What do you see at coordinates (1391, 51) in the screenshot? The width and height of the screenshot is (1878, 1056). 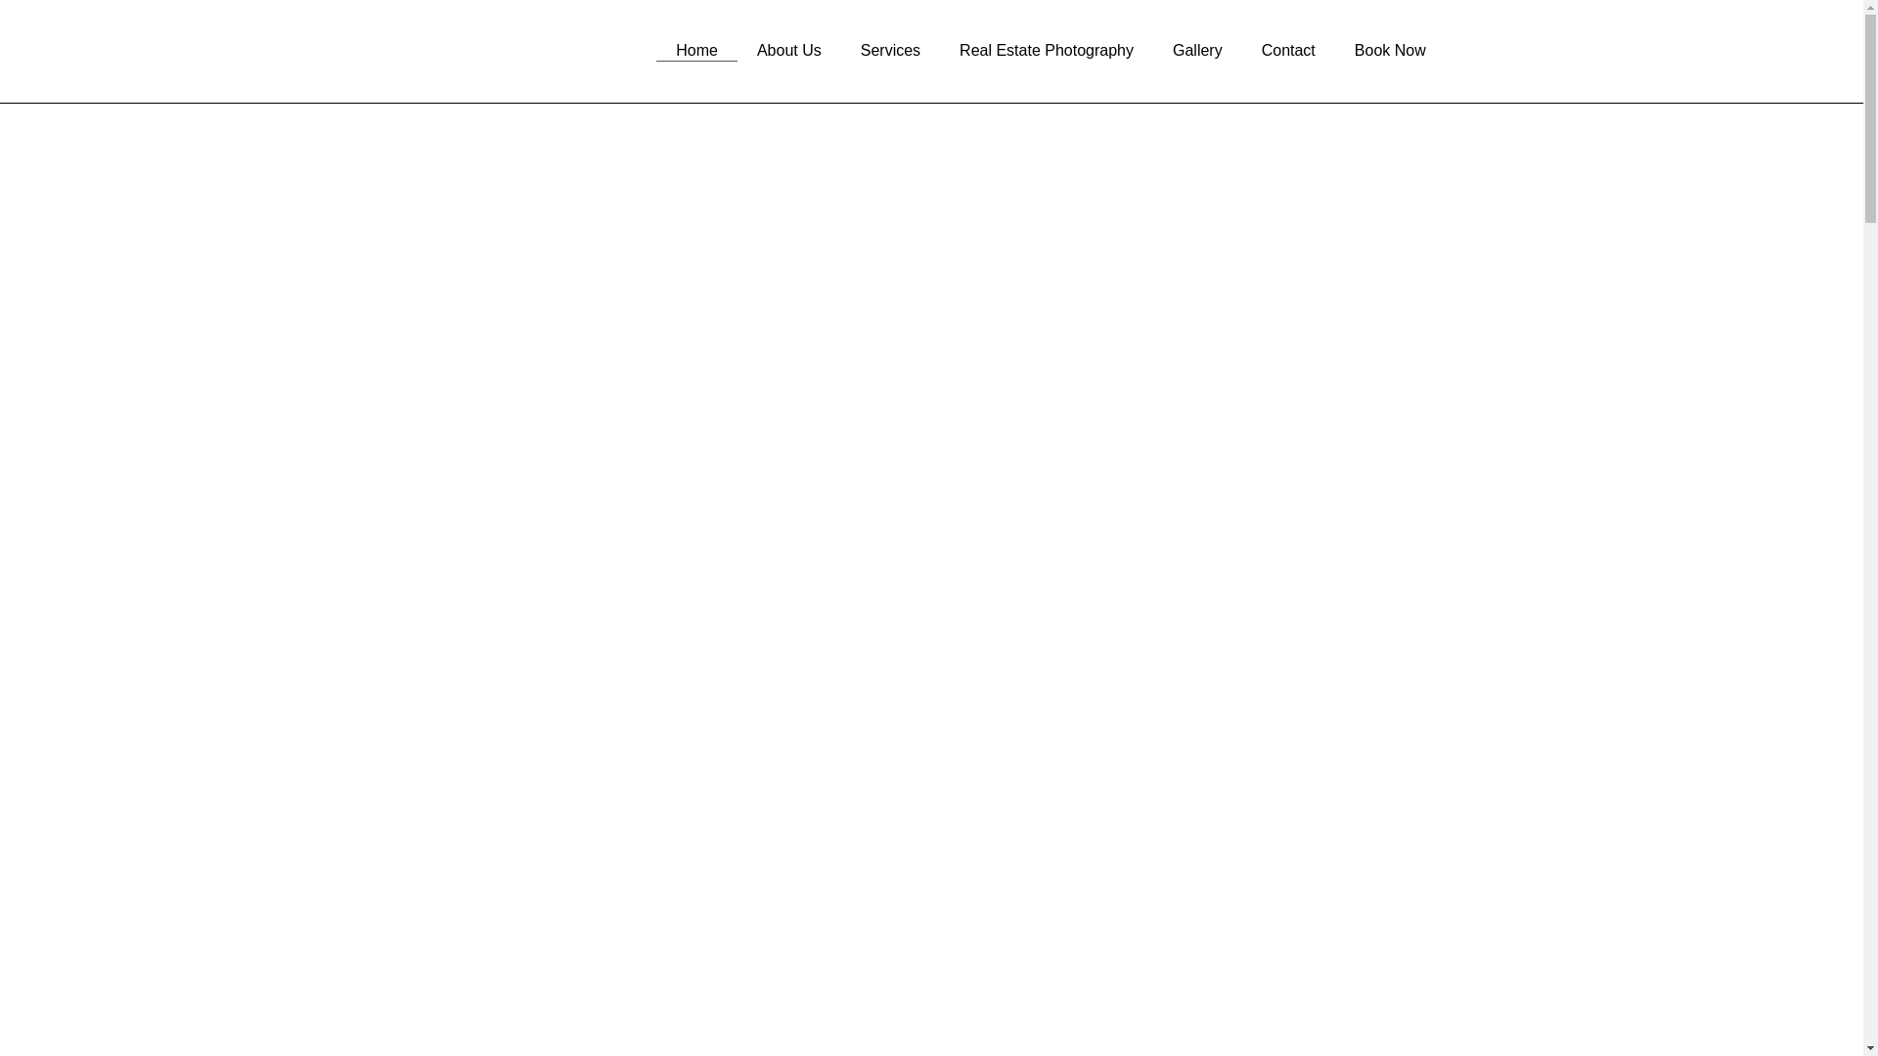 I see `Book Now` at bounding box center [1391, 51].